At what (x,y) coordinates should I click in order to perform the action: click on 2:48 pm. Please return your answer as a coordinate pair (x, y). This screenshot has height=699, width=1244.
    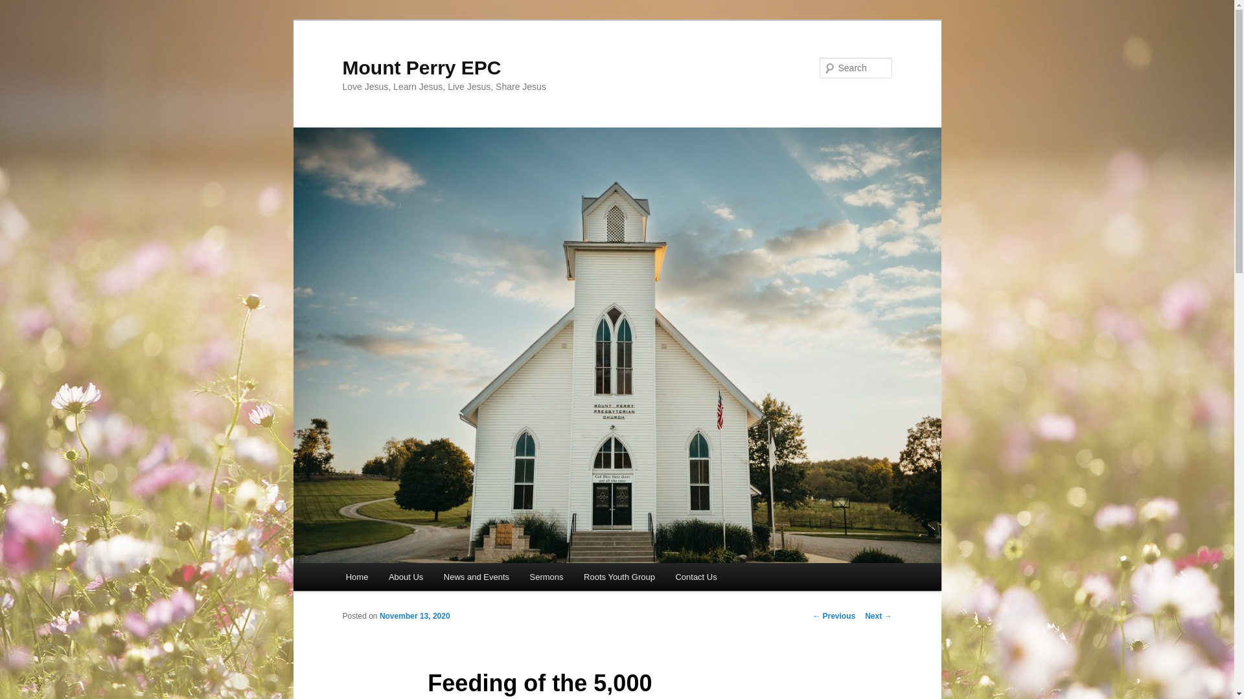
    Looking at the image, I should click on (415, 616).